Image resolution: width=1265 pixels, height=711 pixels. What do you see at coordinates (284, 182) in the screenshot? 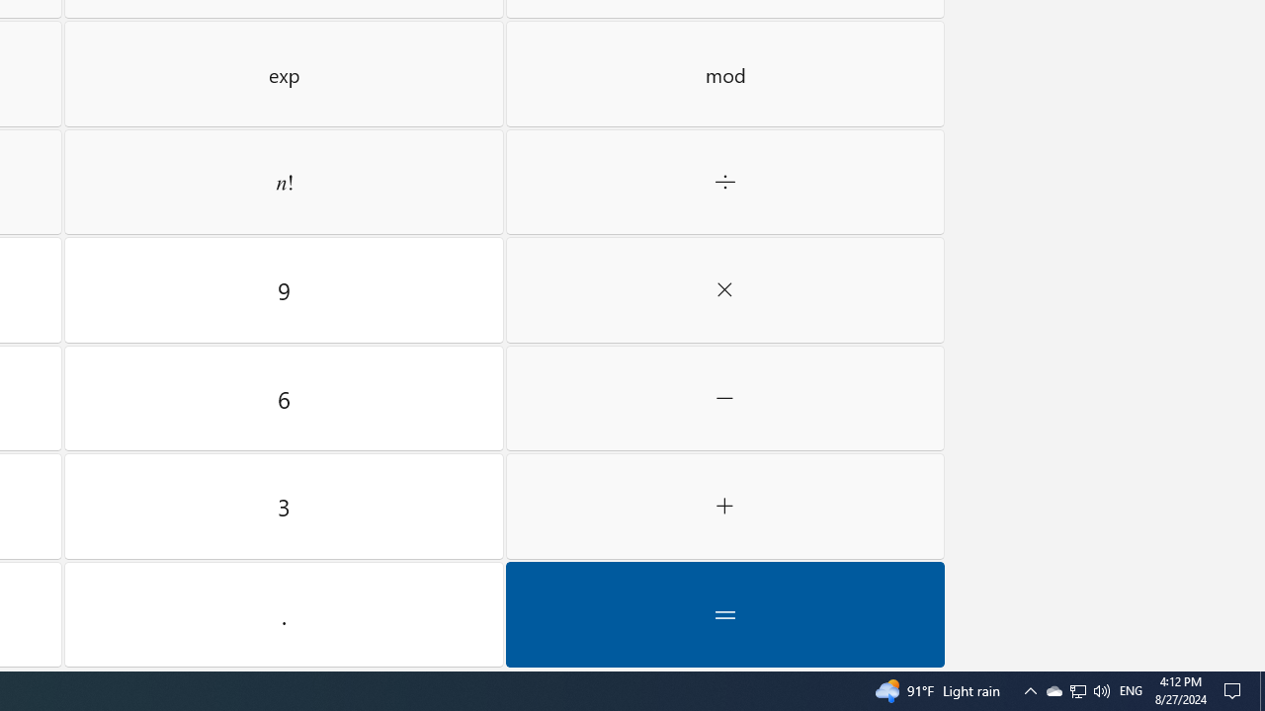
I see `Factorial` at bounding box center [284, 182].